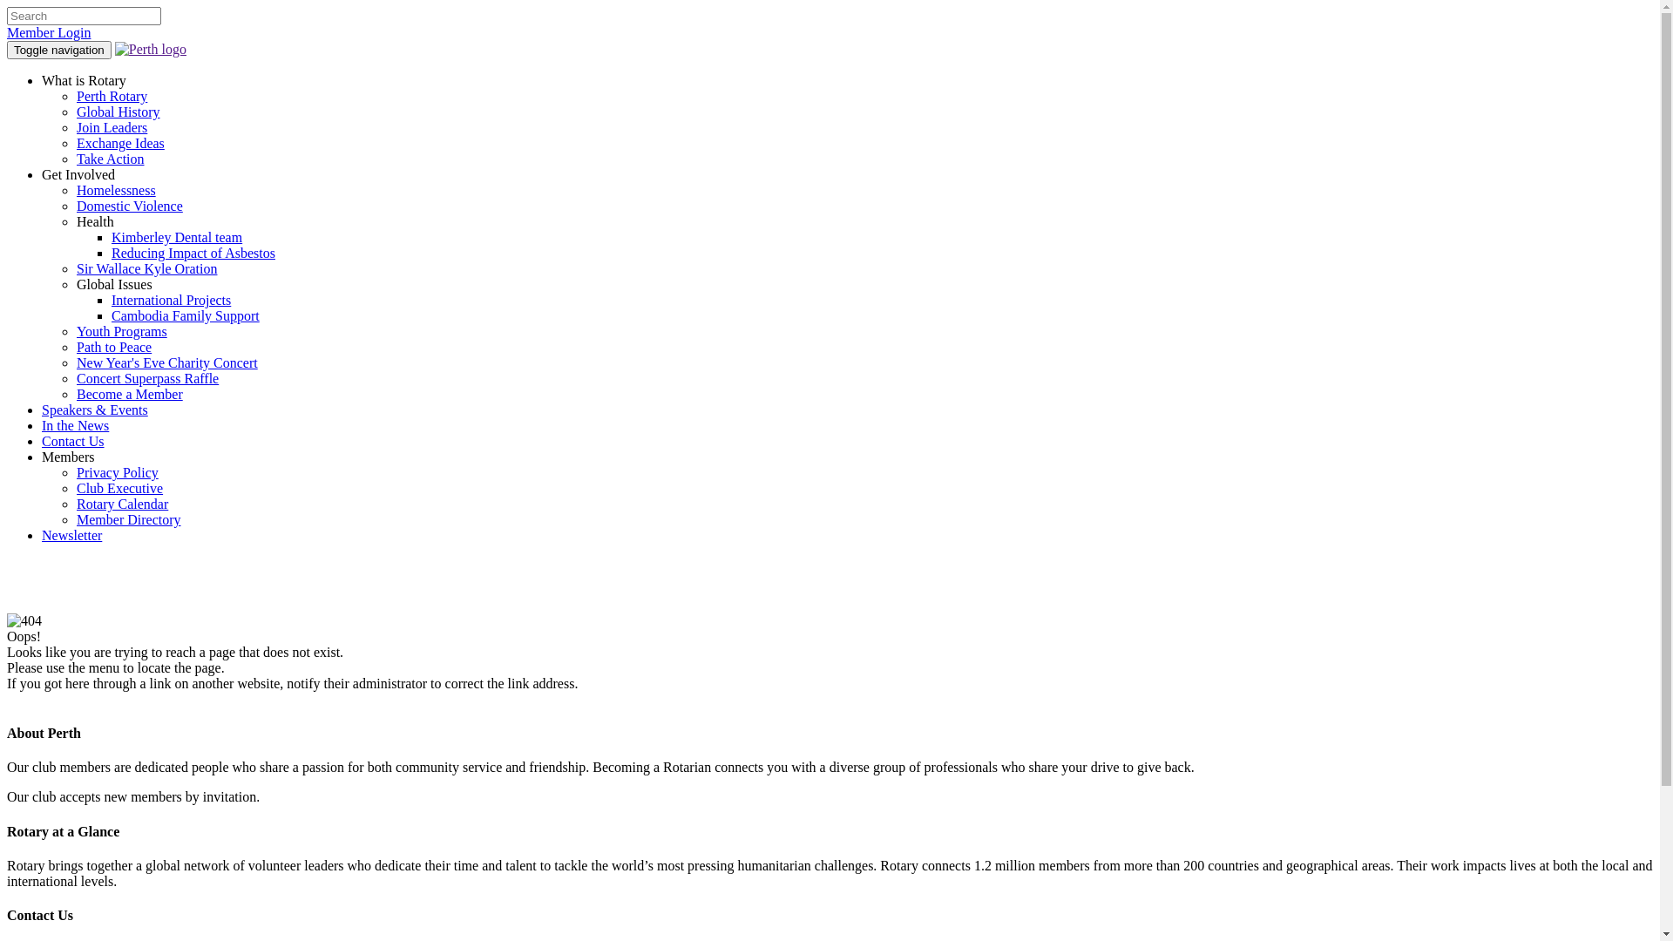  I want to click on Toggle navigation, so click(59, 51).